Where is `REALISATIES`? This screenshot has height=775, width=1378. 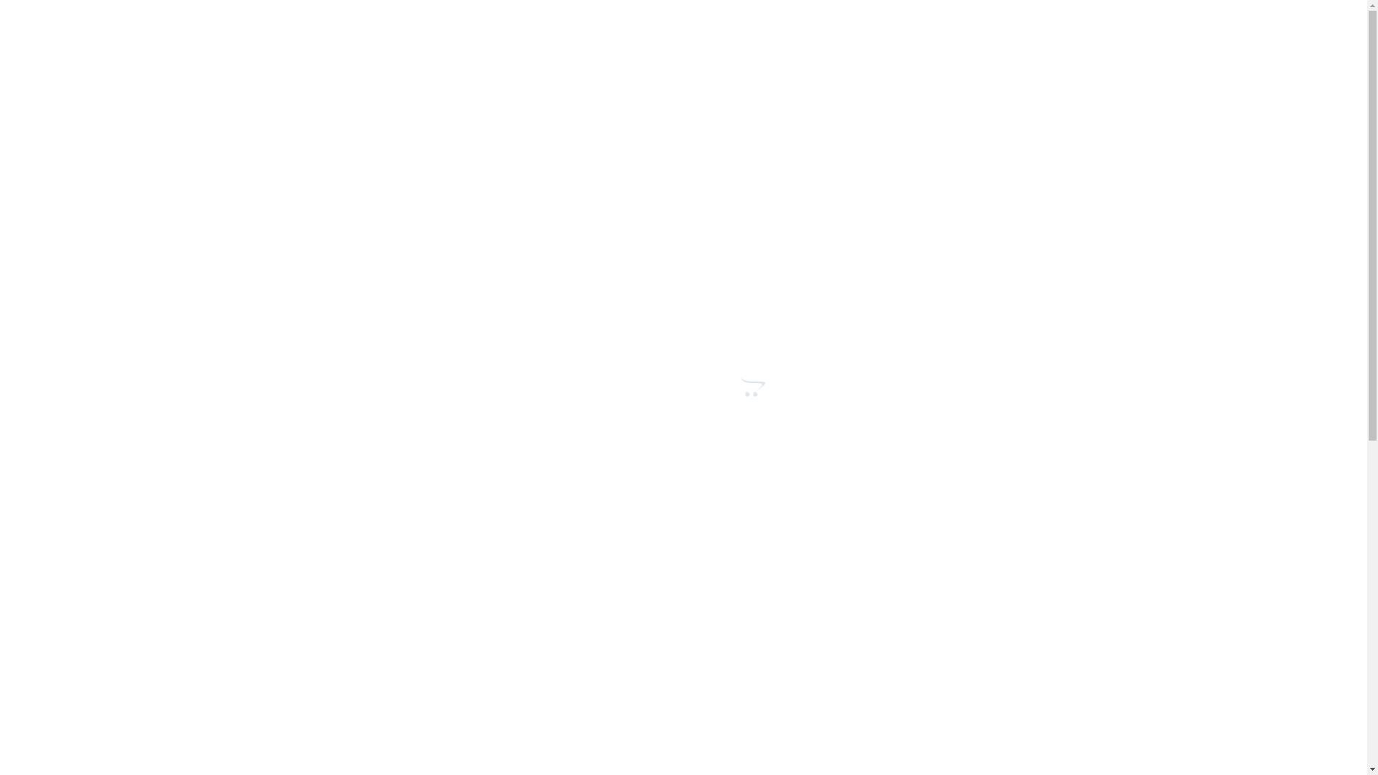 REALISATIES is located at coordinates (729, 116).